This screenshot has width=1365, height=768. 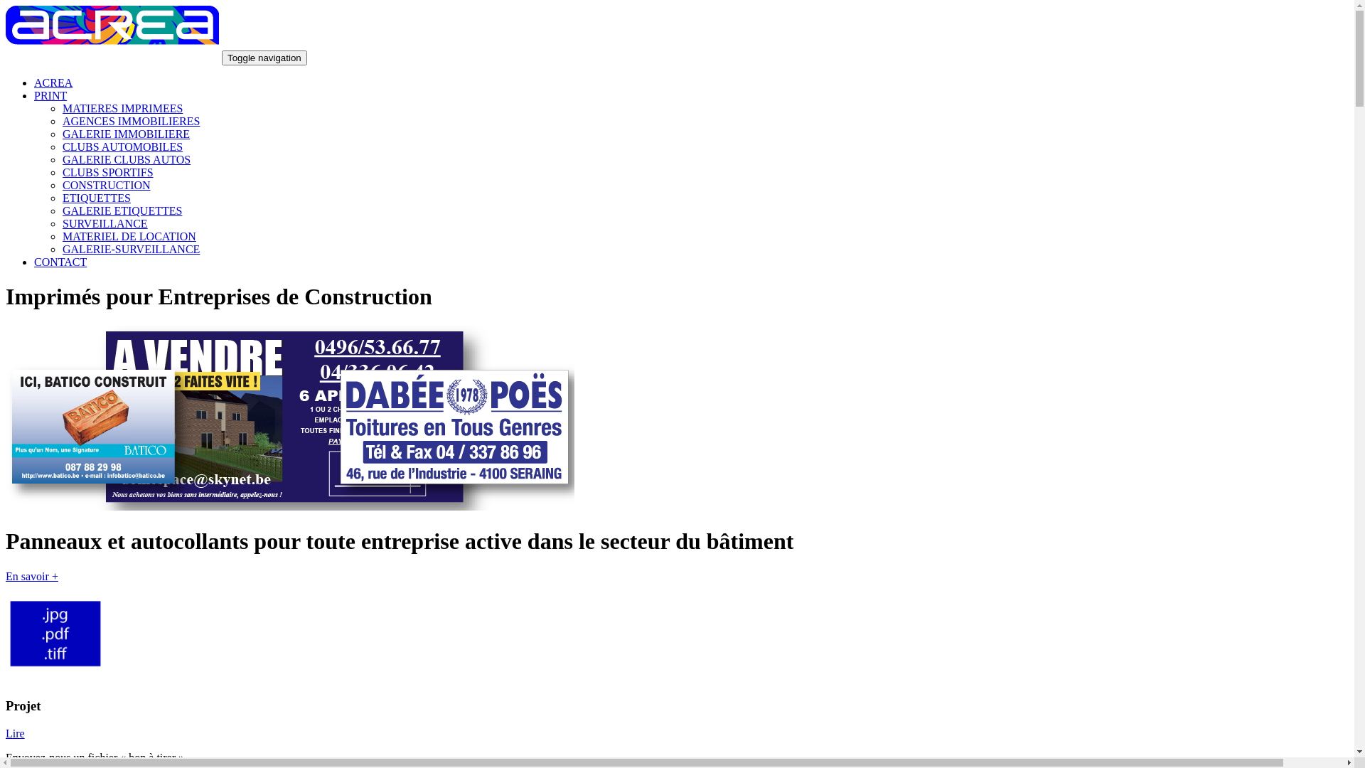 I want to click on CLUBS SPORTIFS, so click(x=108, y=172).